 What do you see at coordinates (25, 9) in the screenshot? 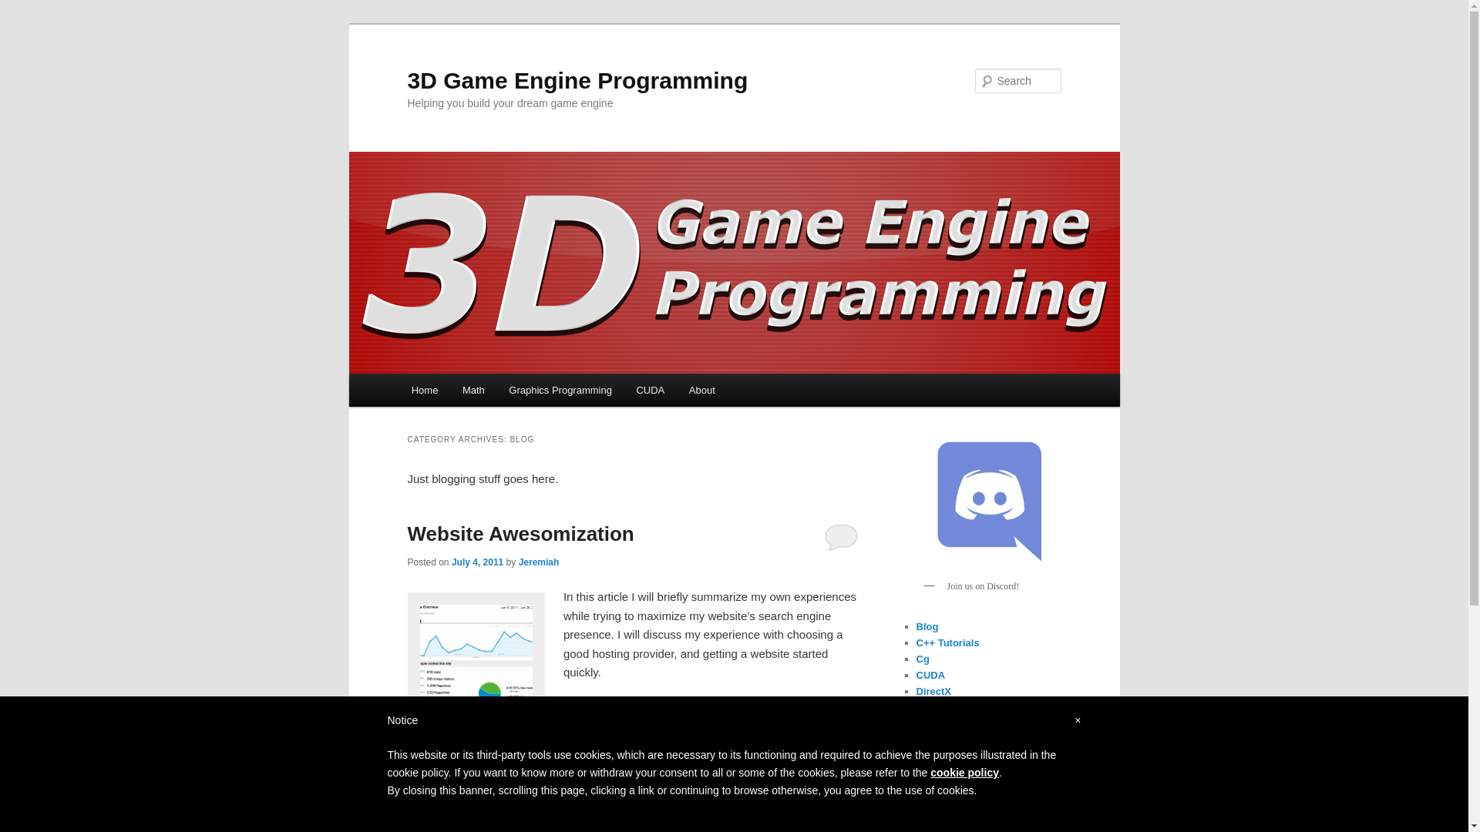
I see `Search` at bounding box center [25, 9].